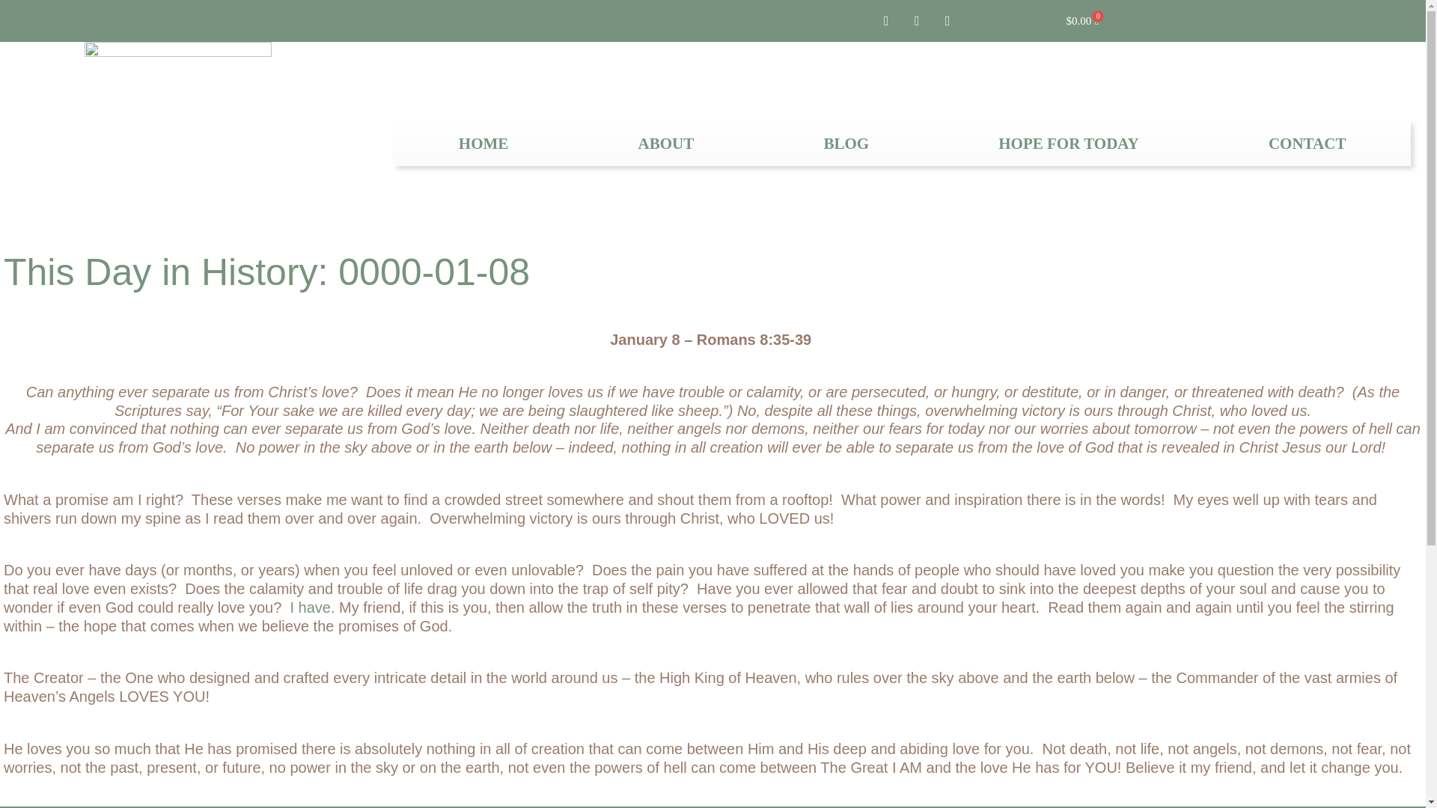 This screenshot has height=808, width=1437. Describe the element at coordinates (916, 21) in the screenshot. I see `Pinterest` at that location.